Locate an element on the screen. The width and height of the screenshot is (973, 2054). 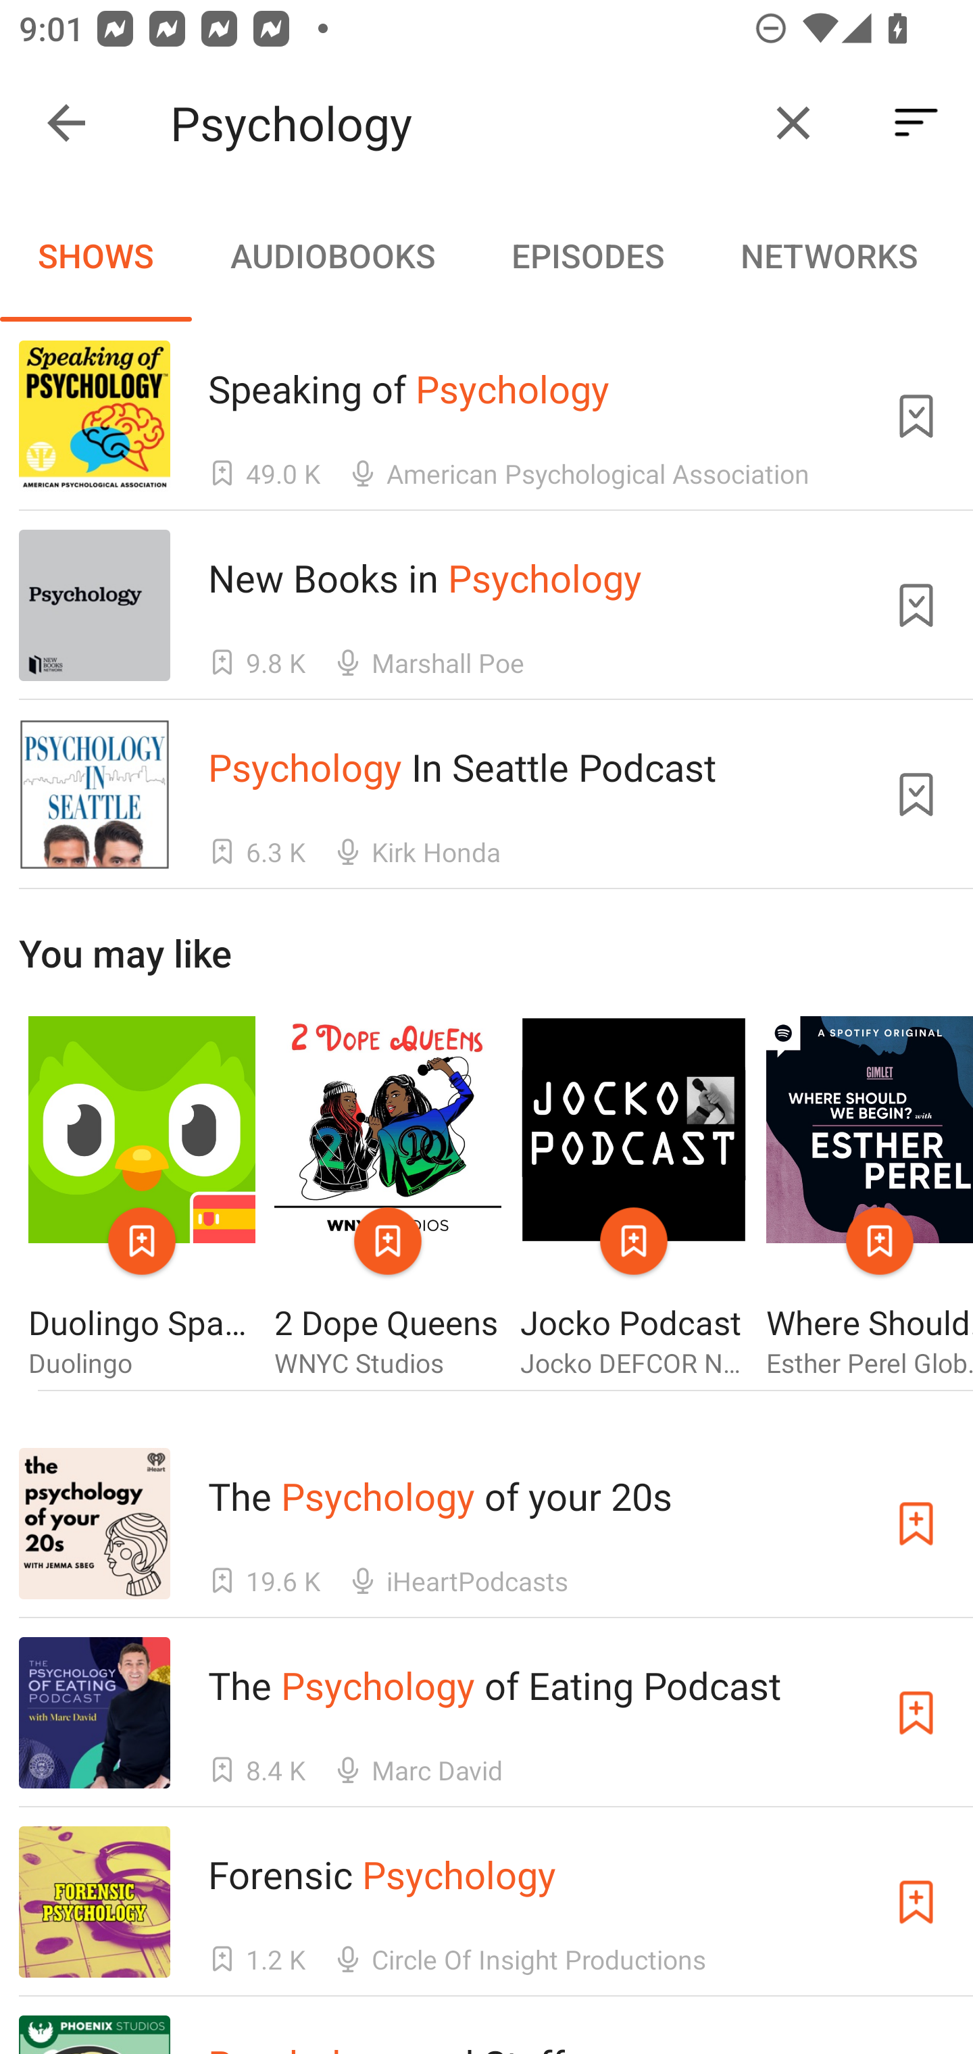
EPISODES is located at coordinates (587, 255).